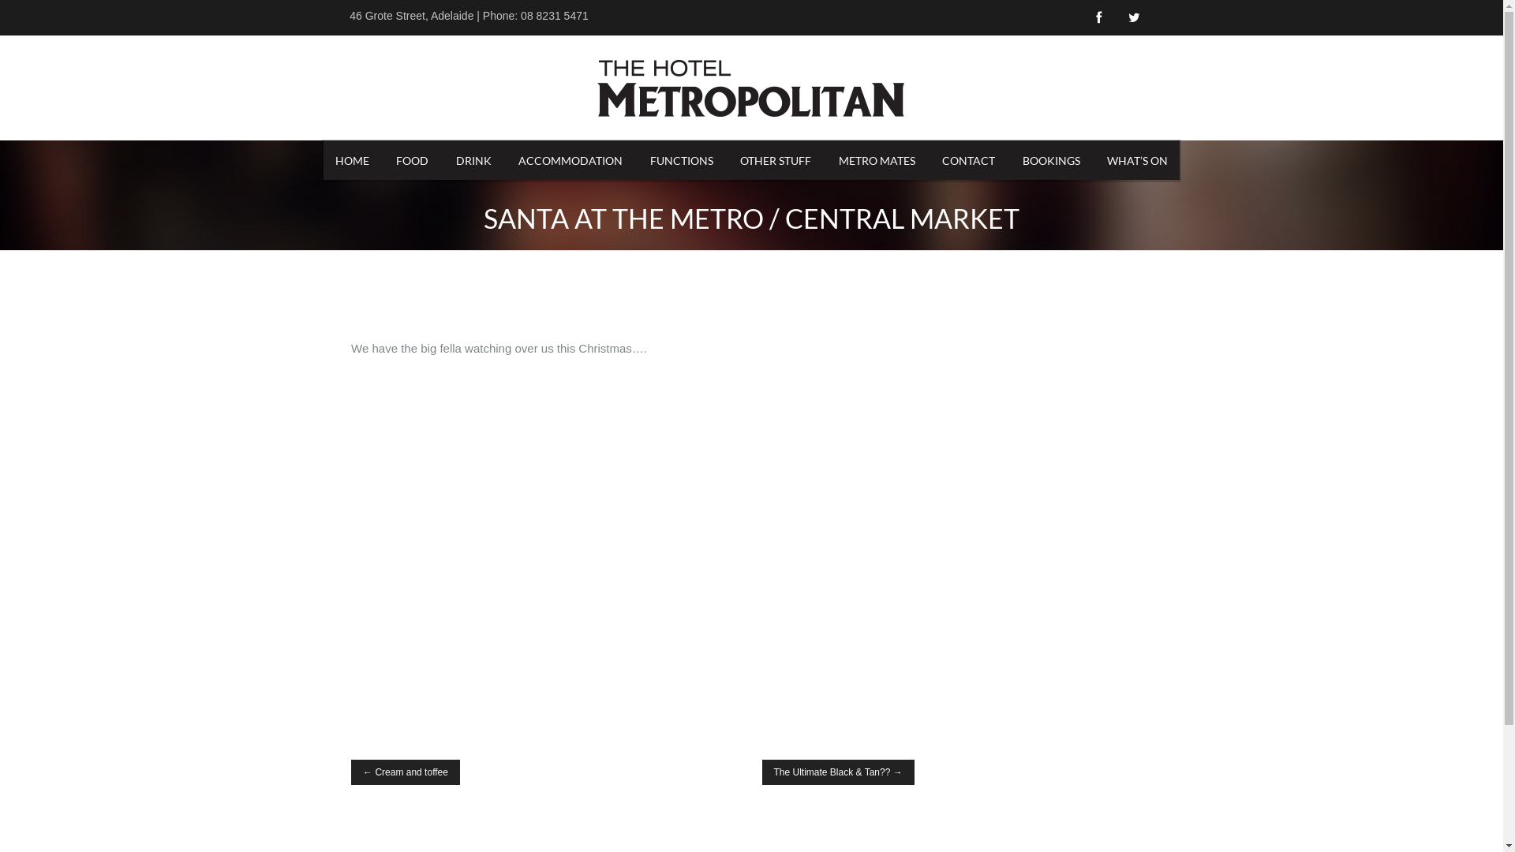 The height and width of the screenshot is (852, 1515). Describe the element at coordinates (877, 160) in the screenshot. I see `METRO MATES` at that location.